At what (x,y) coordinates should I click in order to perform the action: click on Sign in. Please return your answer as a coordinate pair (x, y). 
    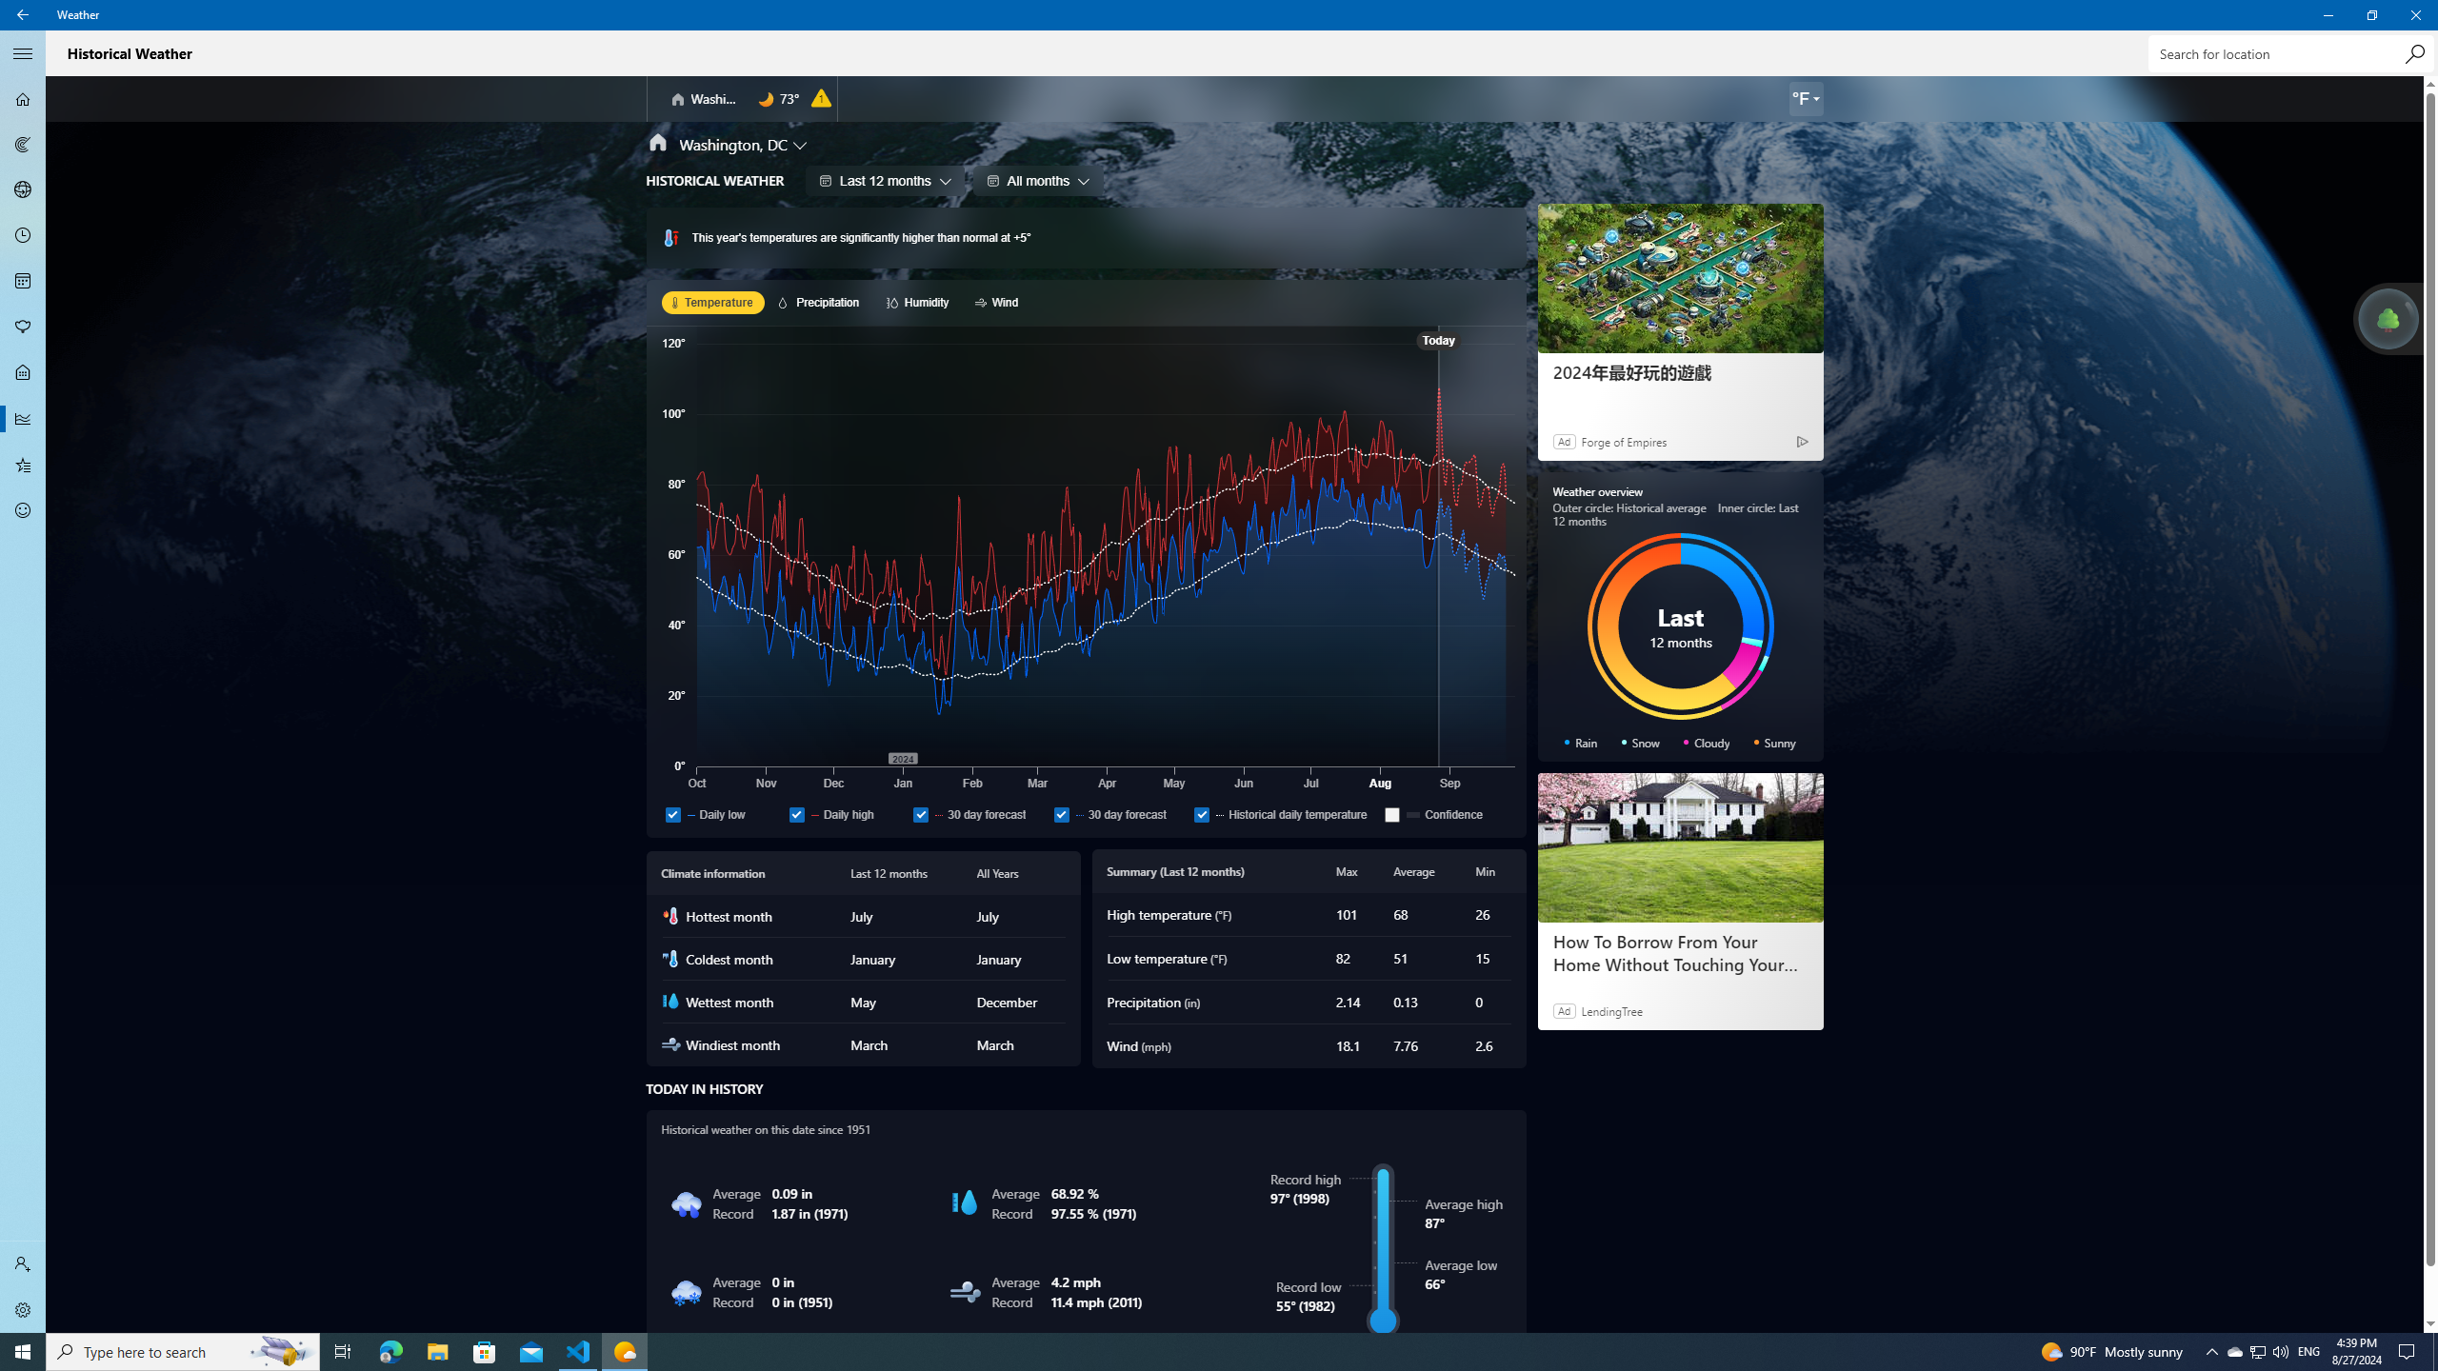
    Looking at the image, I should click on (23, 1264).